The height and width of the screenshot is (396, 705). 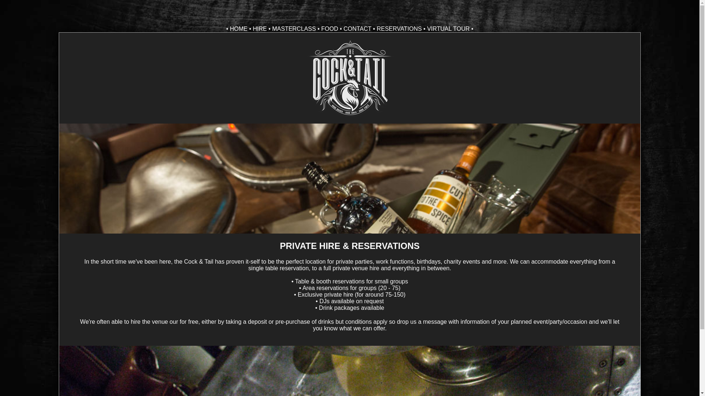 I want to click on MASTERCLASS, so click(x=294, y=29).